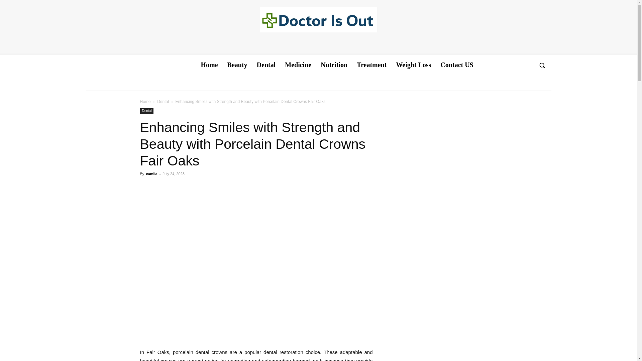  What do you see at coordinates (237, 65) in the screenshot?
I see `Beauty` at bounding box center [237, 65].